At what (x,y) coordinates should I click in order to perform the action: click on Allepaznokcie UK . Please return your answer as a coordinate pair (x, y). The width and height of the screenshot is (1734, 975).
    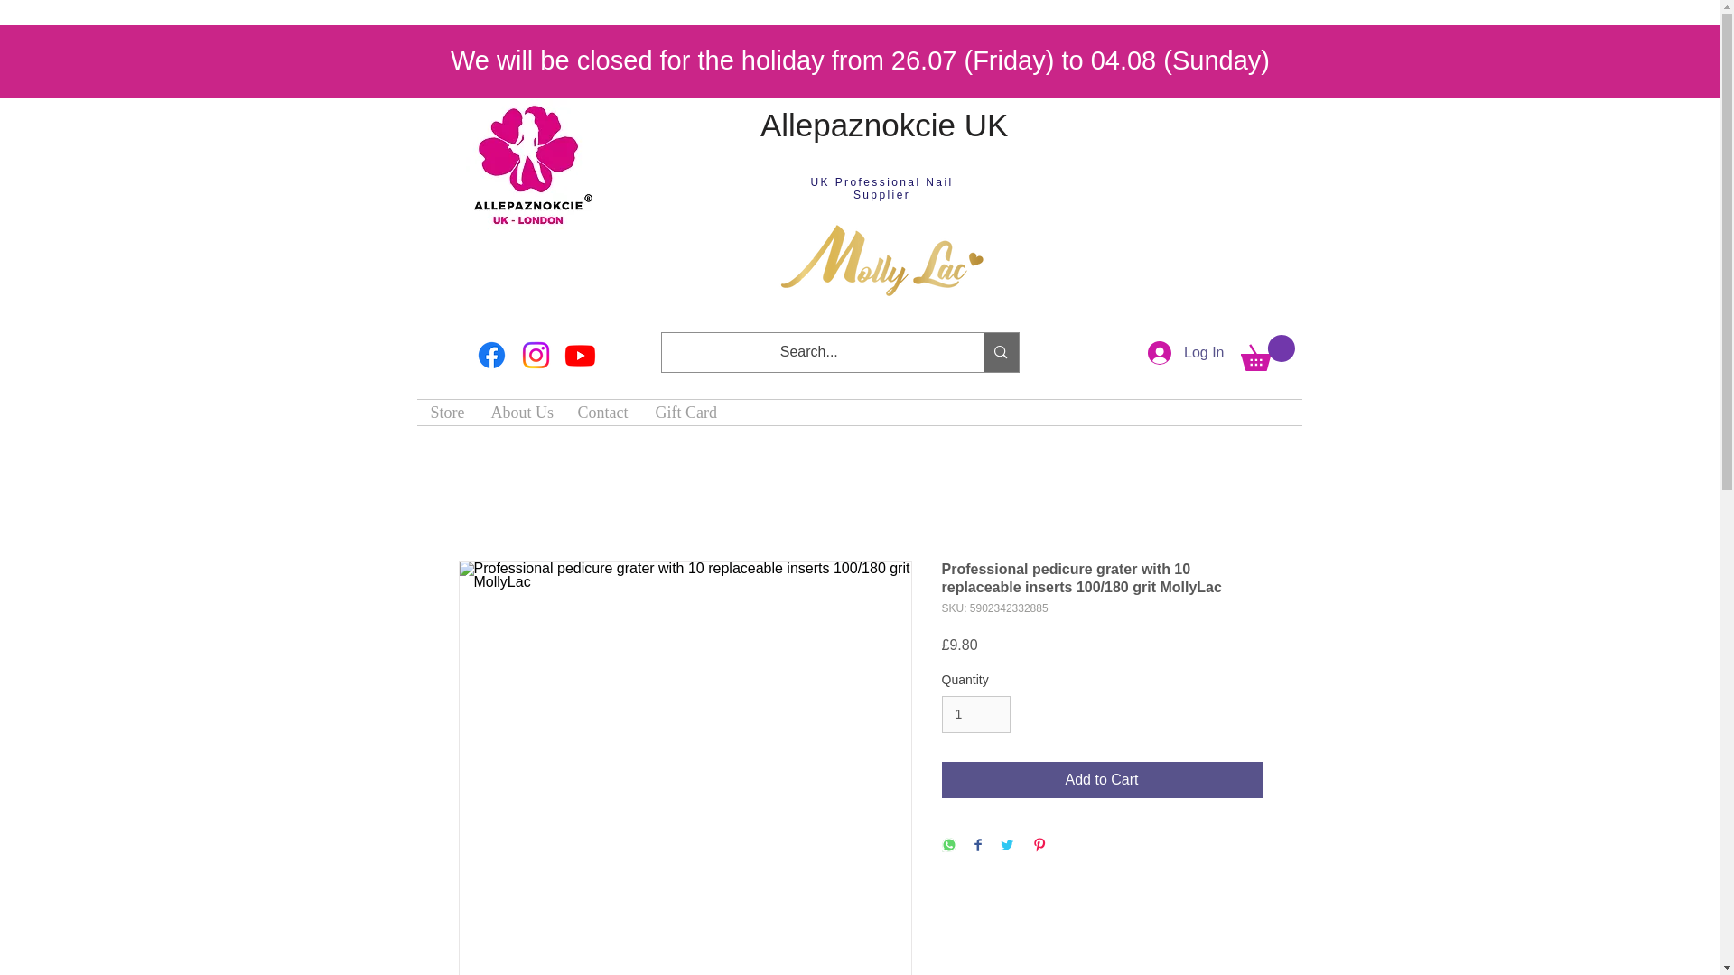
    Looking at the image, I should click on (889, 125).